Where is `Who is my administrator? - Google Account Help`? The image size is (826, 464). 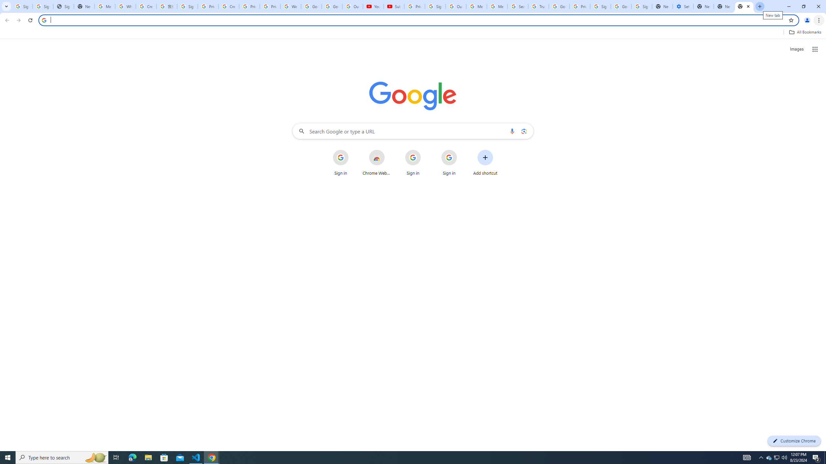
Who is my administrator? - Google Account Help is located at coordinates (126, 6).